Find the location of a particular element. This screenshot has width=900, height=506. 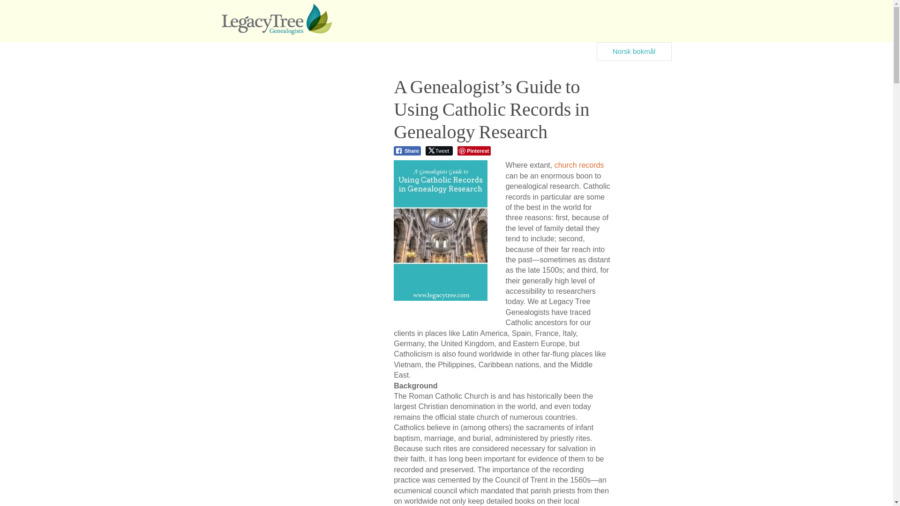

Pinterest is located at coordinates (473, 151).